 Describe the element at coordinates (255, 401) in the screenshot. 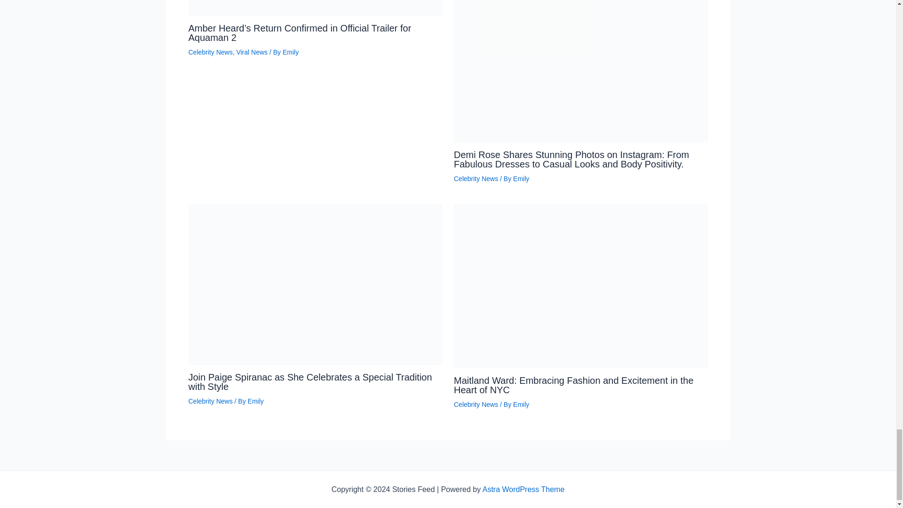

I see `Emily` at that location.